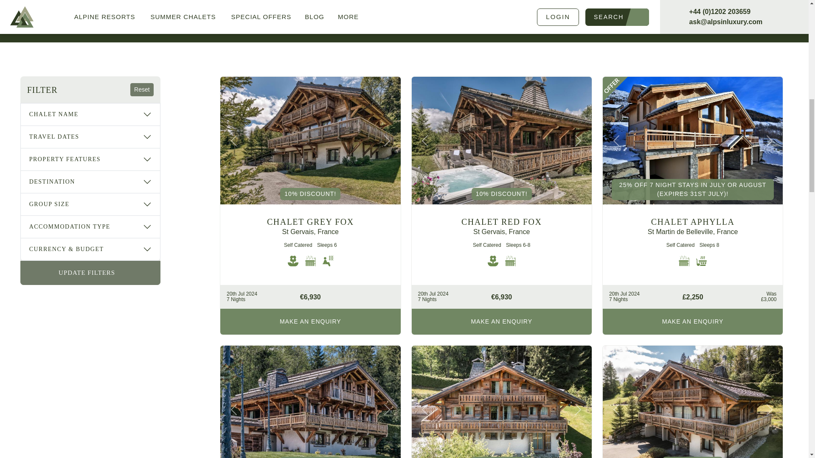 The height and width of the screenshot is (458, 815). What do you see at coordinates (388, 89) in the screenshot?
I see `Add to your wishlist` at bounding box center [388, 89].